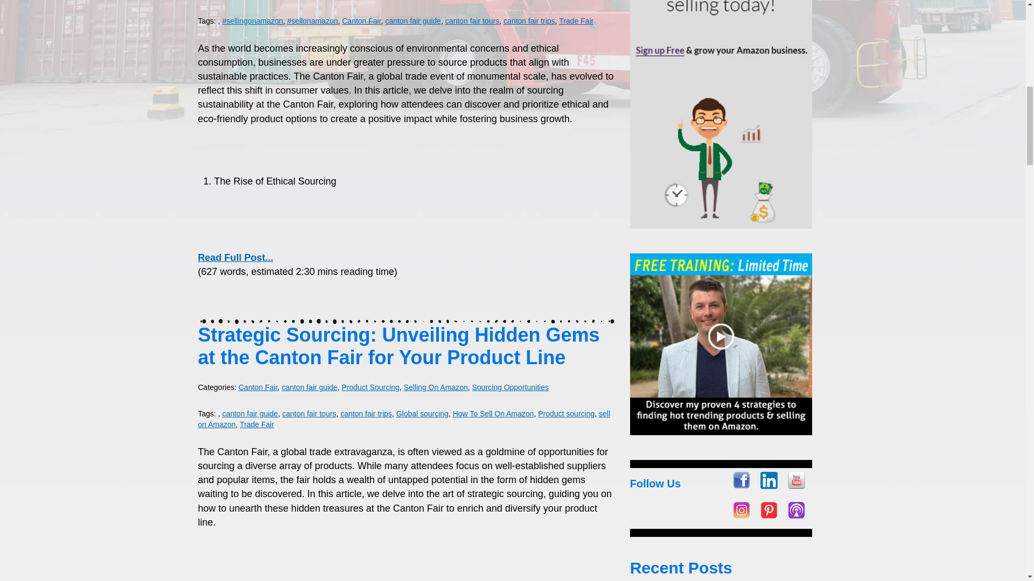  What do you see at coordinates (413, 21) in the screenshot?
I see `canton fair guide` at bounding box center [413, 21].